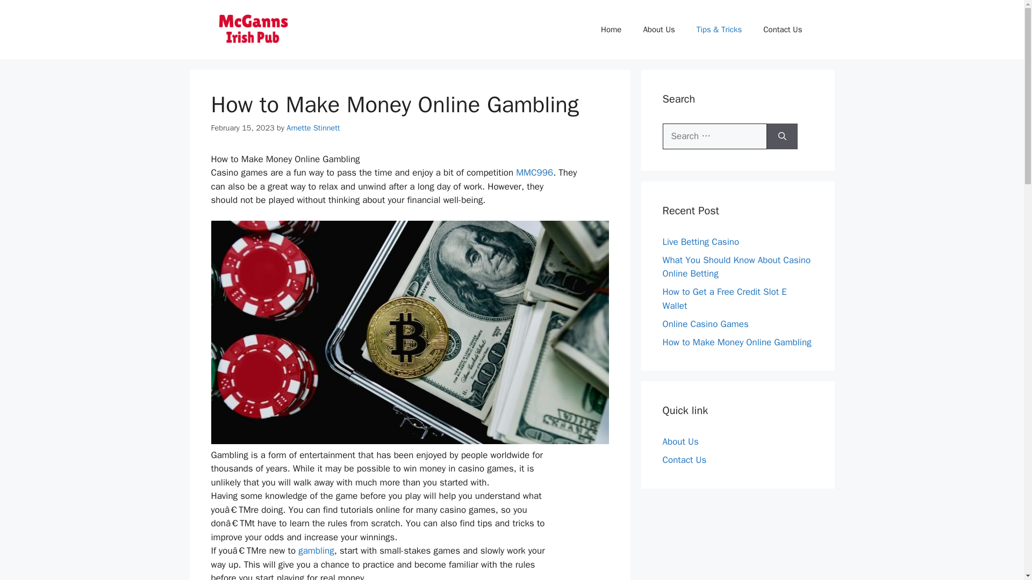 This screenshot has height=580, width=1032. I want to click on What You Should Know About Casino Online Betting, so click(736, 267).